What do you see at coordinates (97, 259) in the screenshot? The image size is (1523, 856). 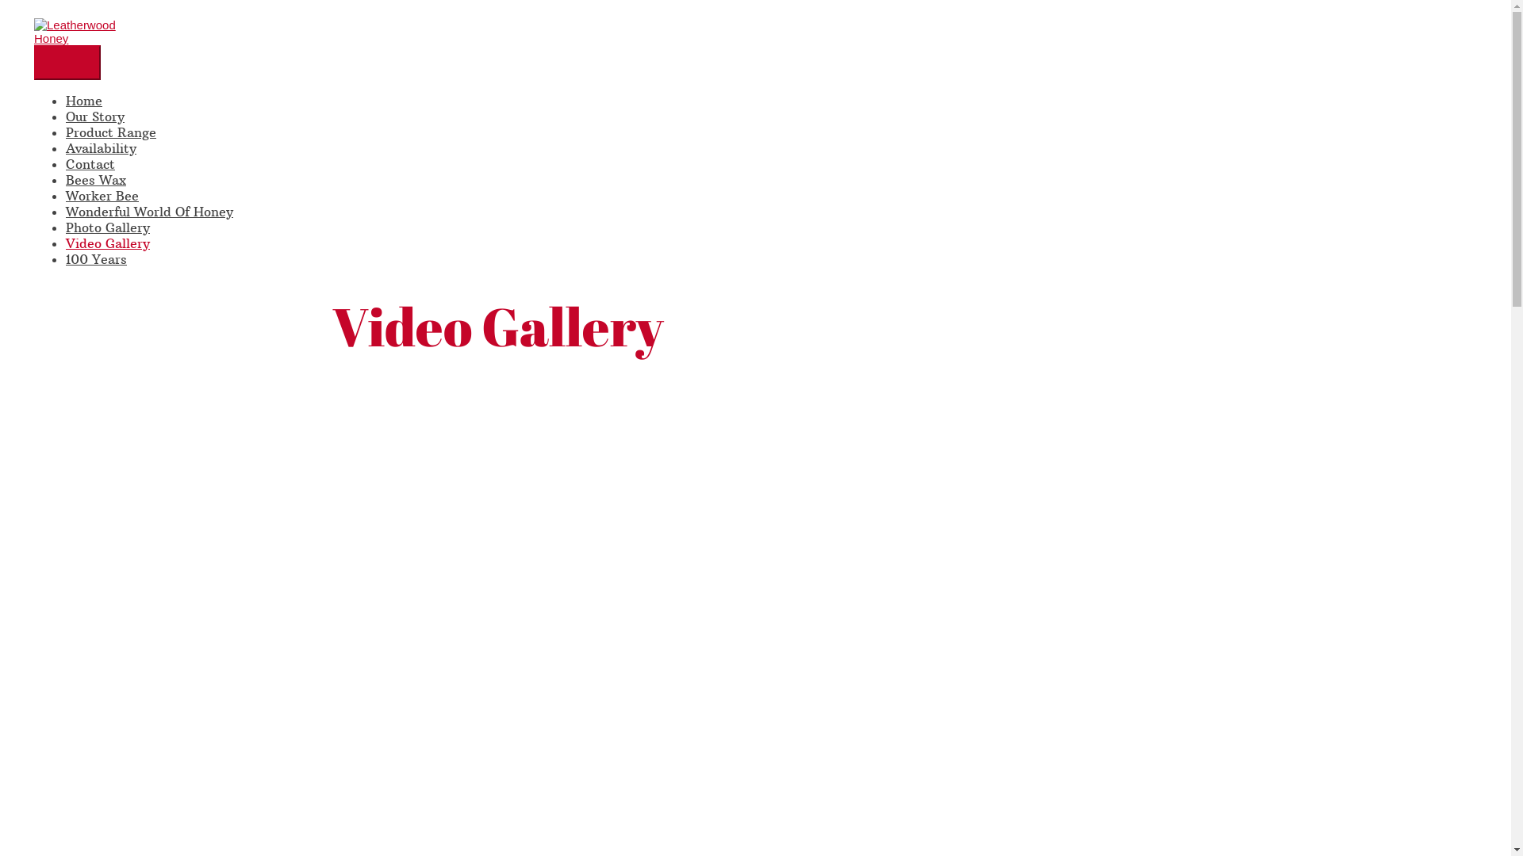 I see `100 Years` at bounding box center [97, 259].